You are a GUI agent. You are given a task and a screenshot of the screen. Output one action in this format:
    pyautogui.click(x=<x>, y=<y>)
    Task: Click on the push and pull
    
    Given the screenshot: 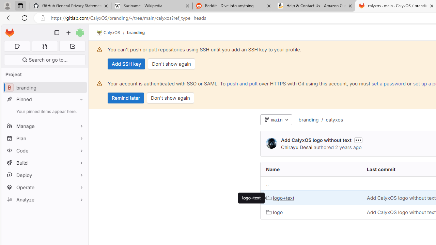 What is the action you would take?
    pyautogui.click(x=242, y=83)
    